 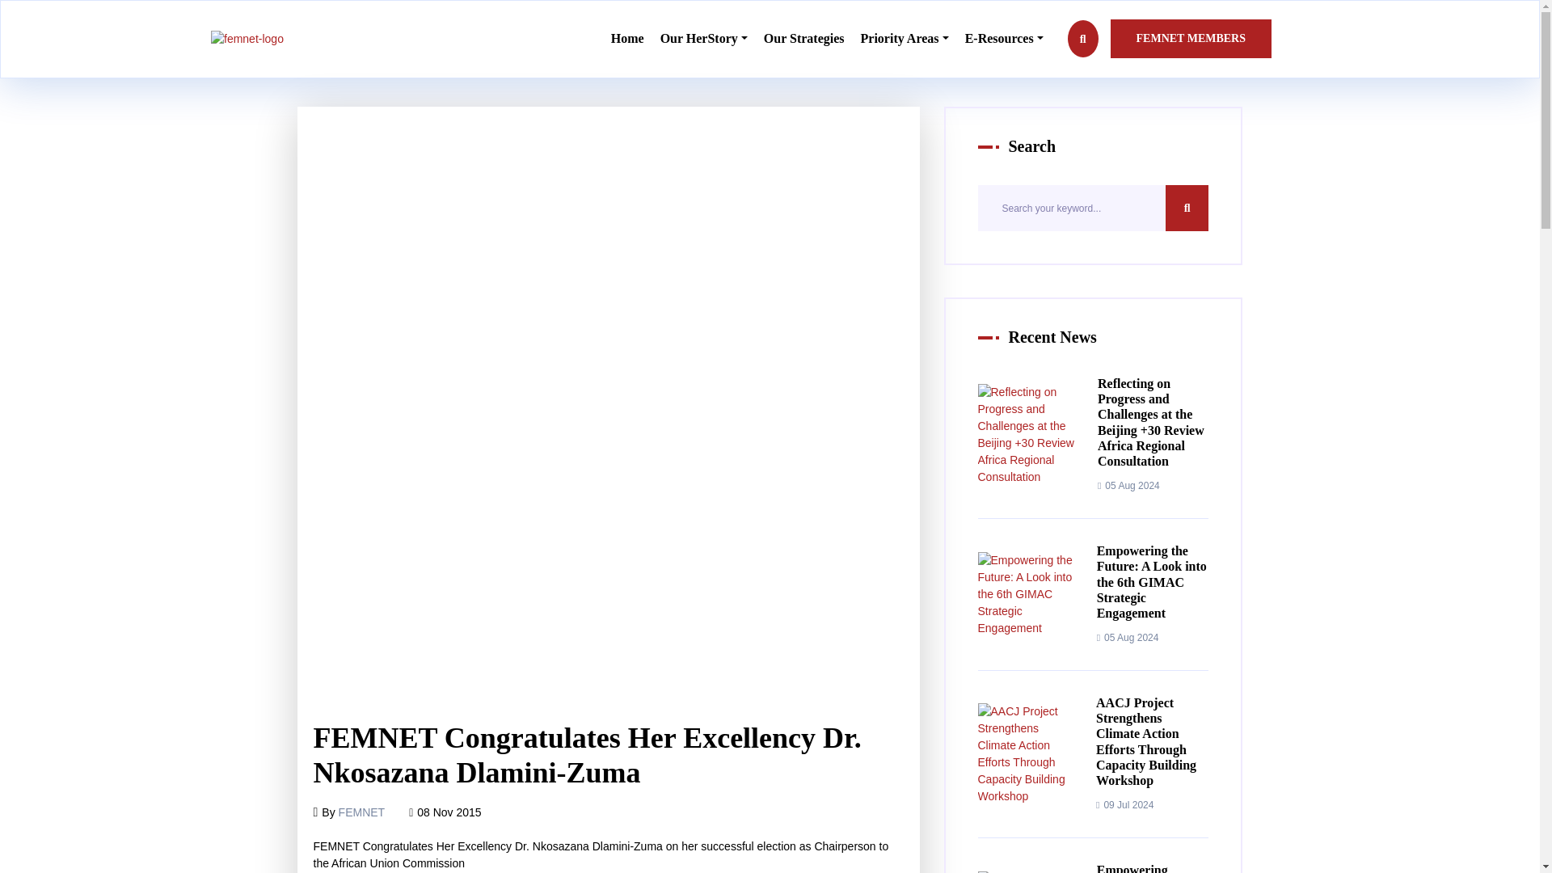 I want to click on FEMNET MEMBERS, so click(x=1191, y=39).